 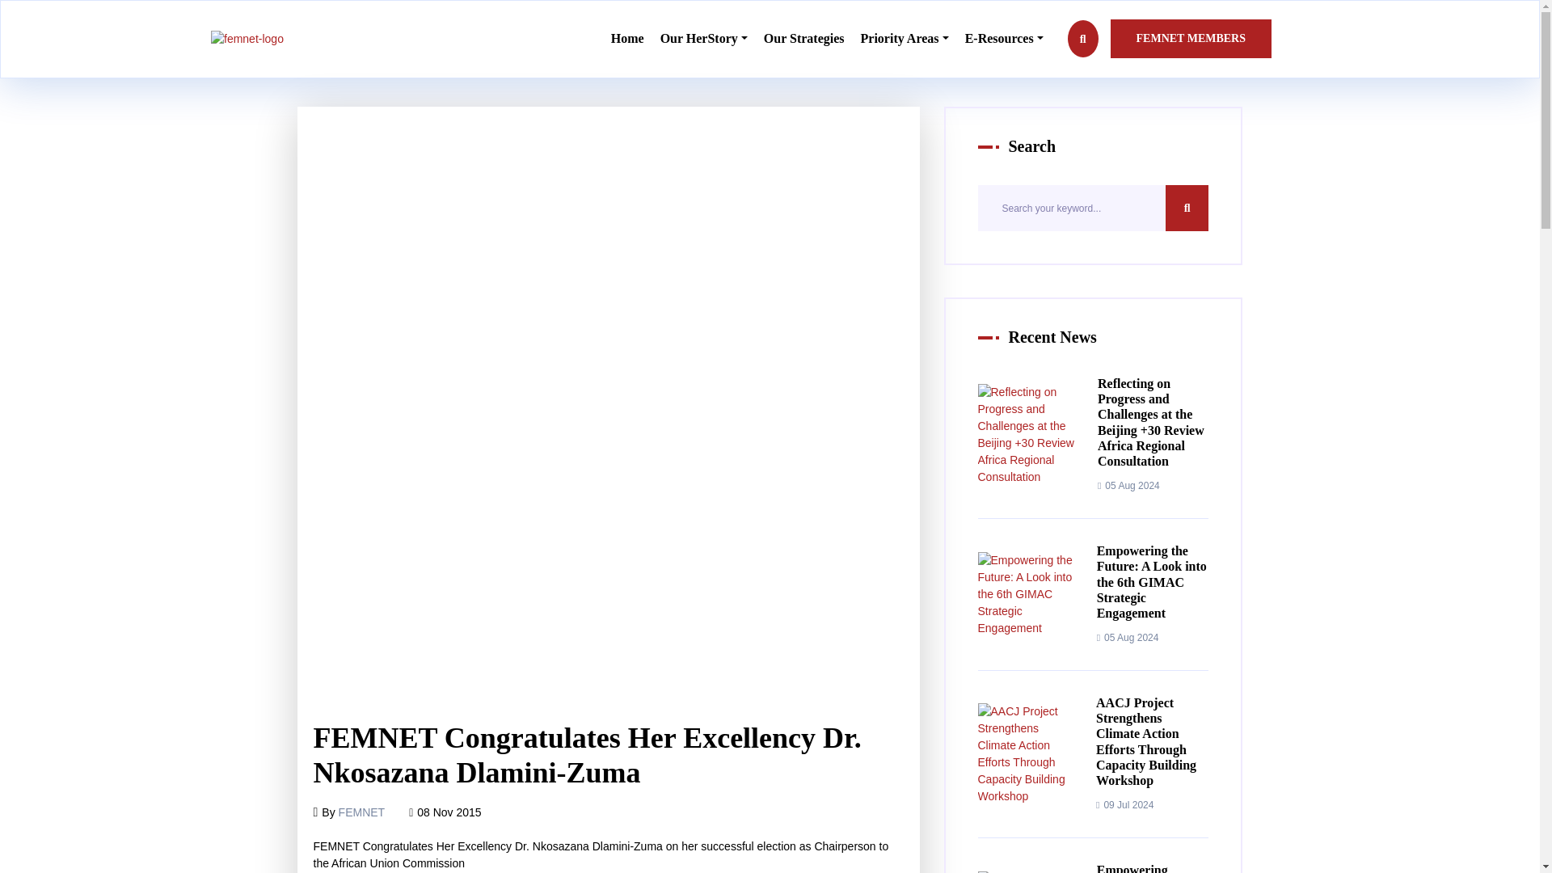 I want to click on FEMNET MEMBERS, so click(x=1191, y=39).